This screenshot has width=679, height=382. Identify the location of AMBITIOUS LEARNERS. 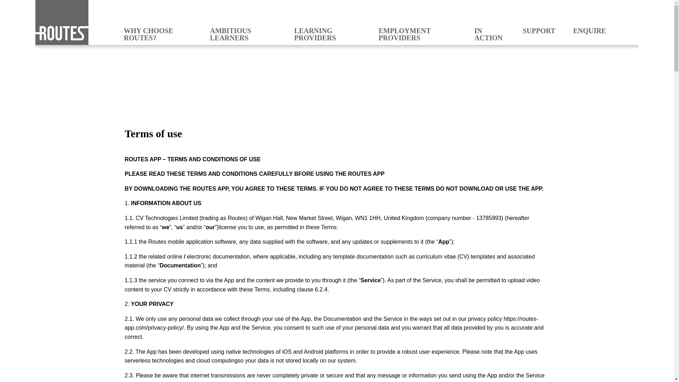
(243, 34).